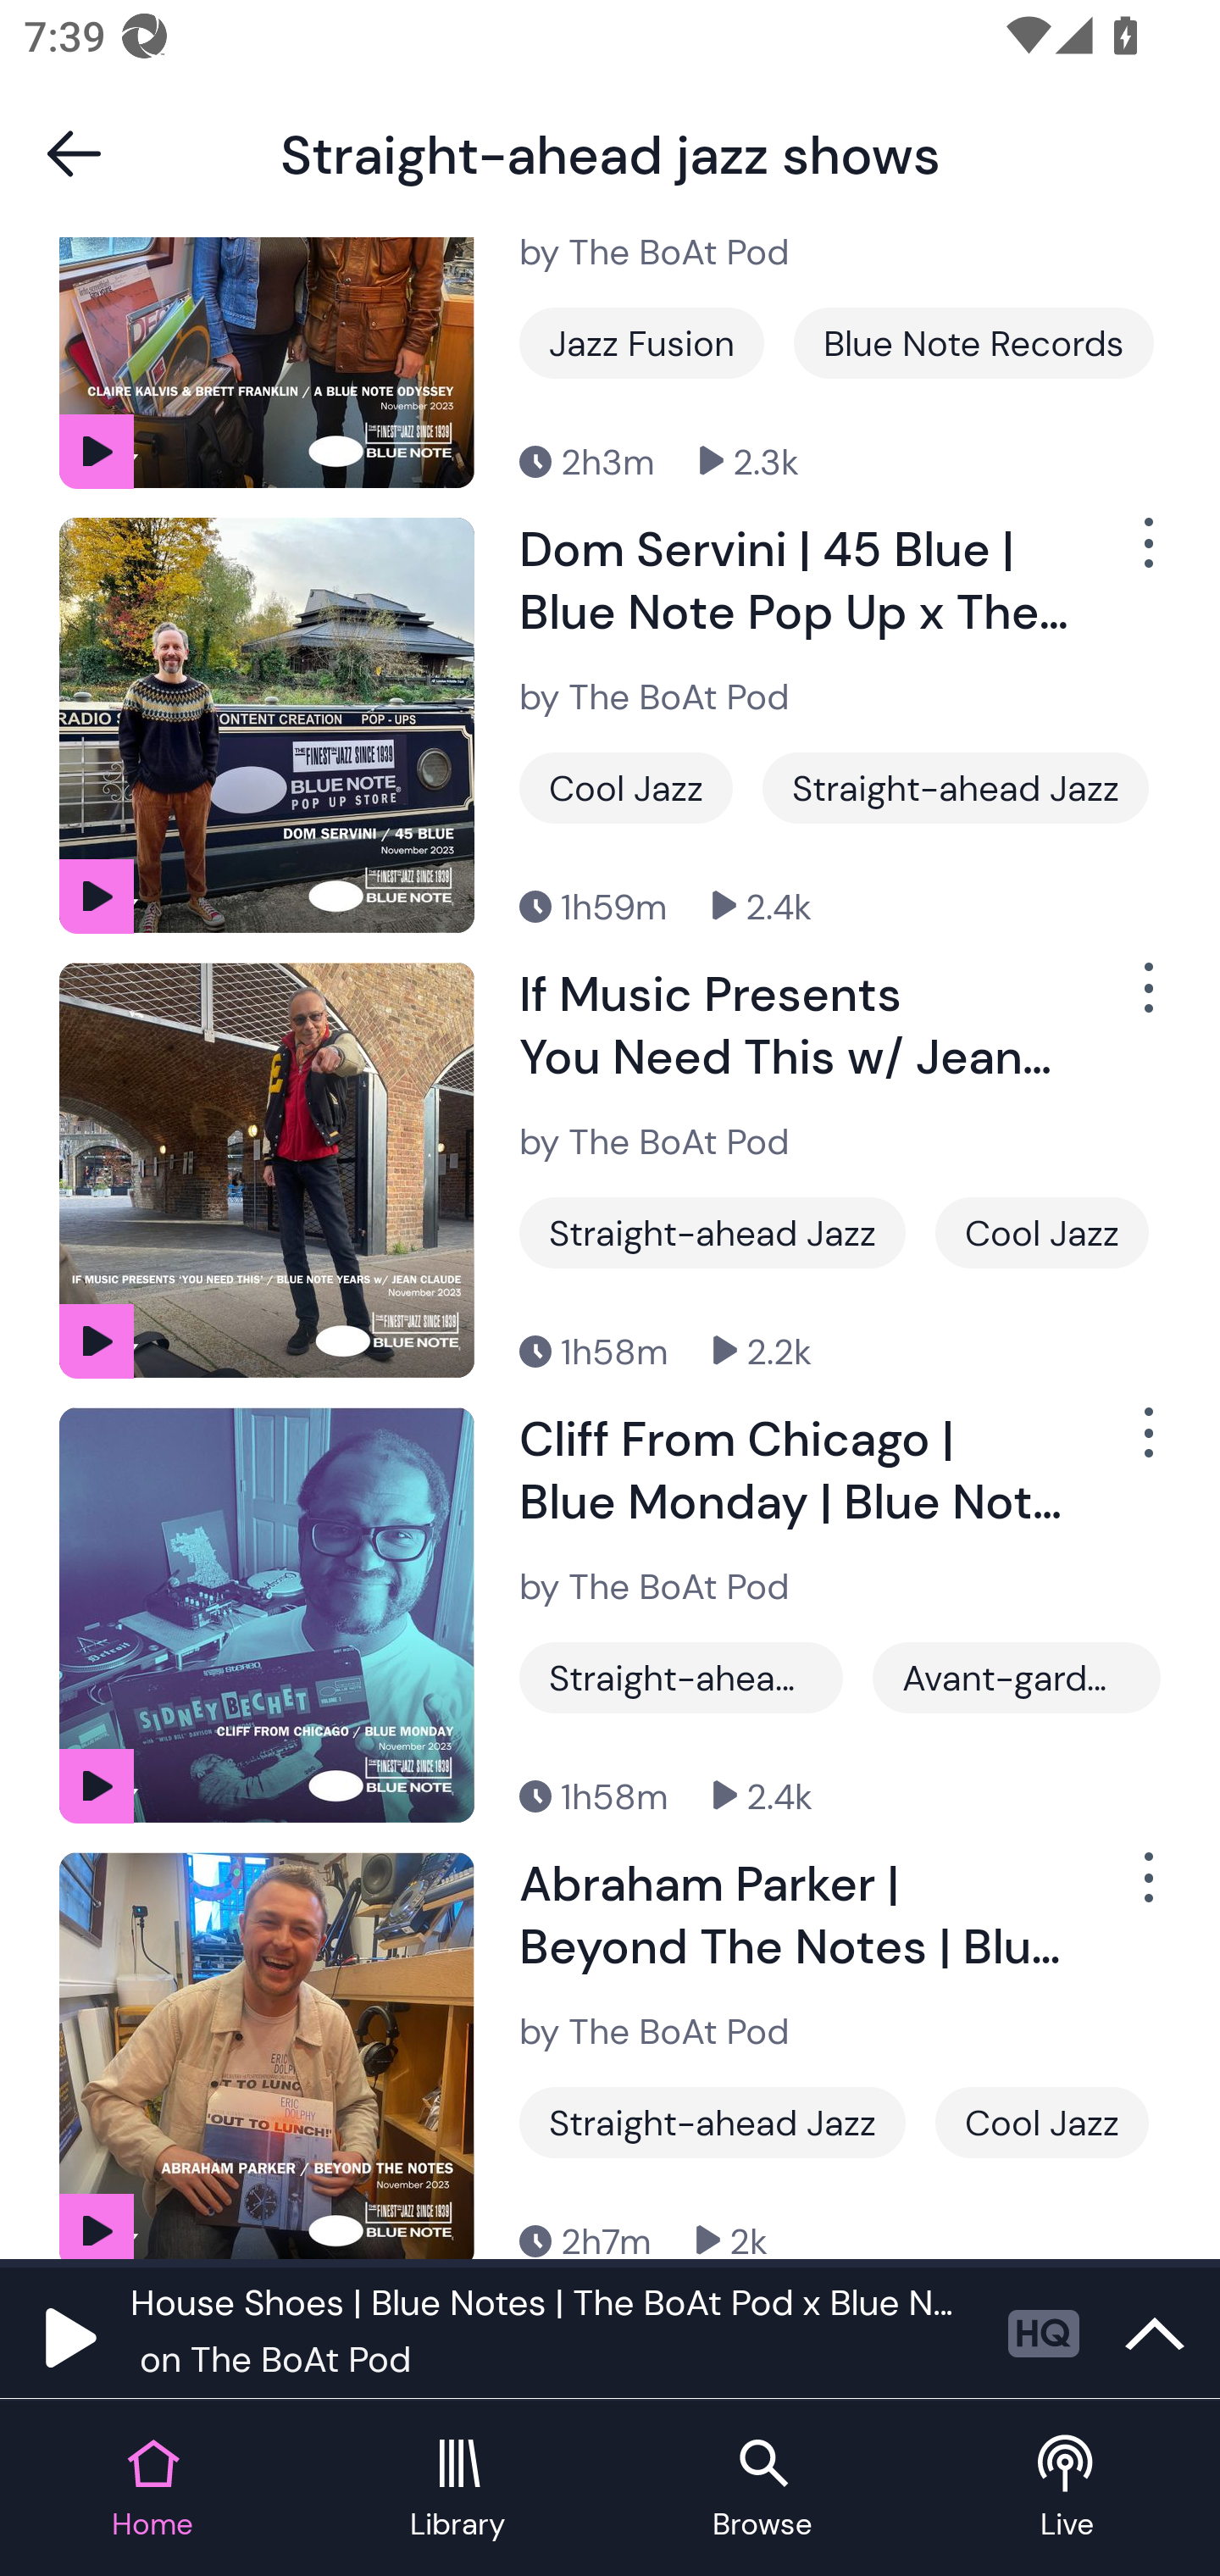 The height and width of the screenshot is (2576, 1220). What do you see at coordinates (1145, 556) in the screenshot?
I see `Show Options Menu Button` at bounding box center [1145, 556].